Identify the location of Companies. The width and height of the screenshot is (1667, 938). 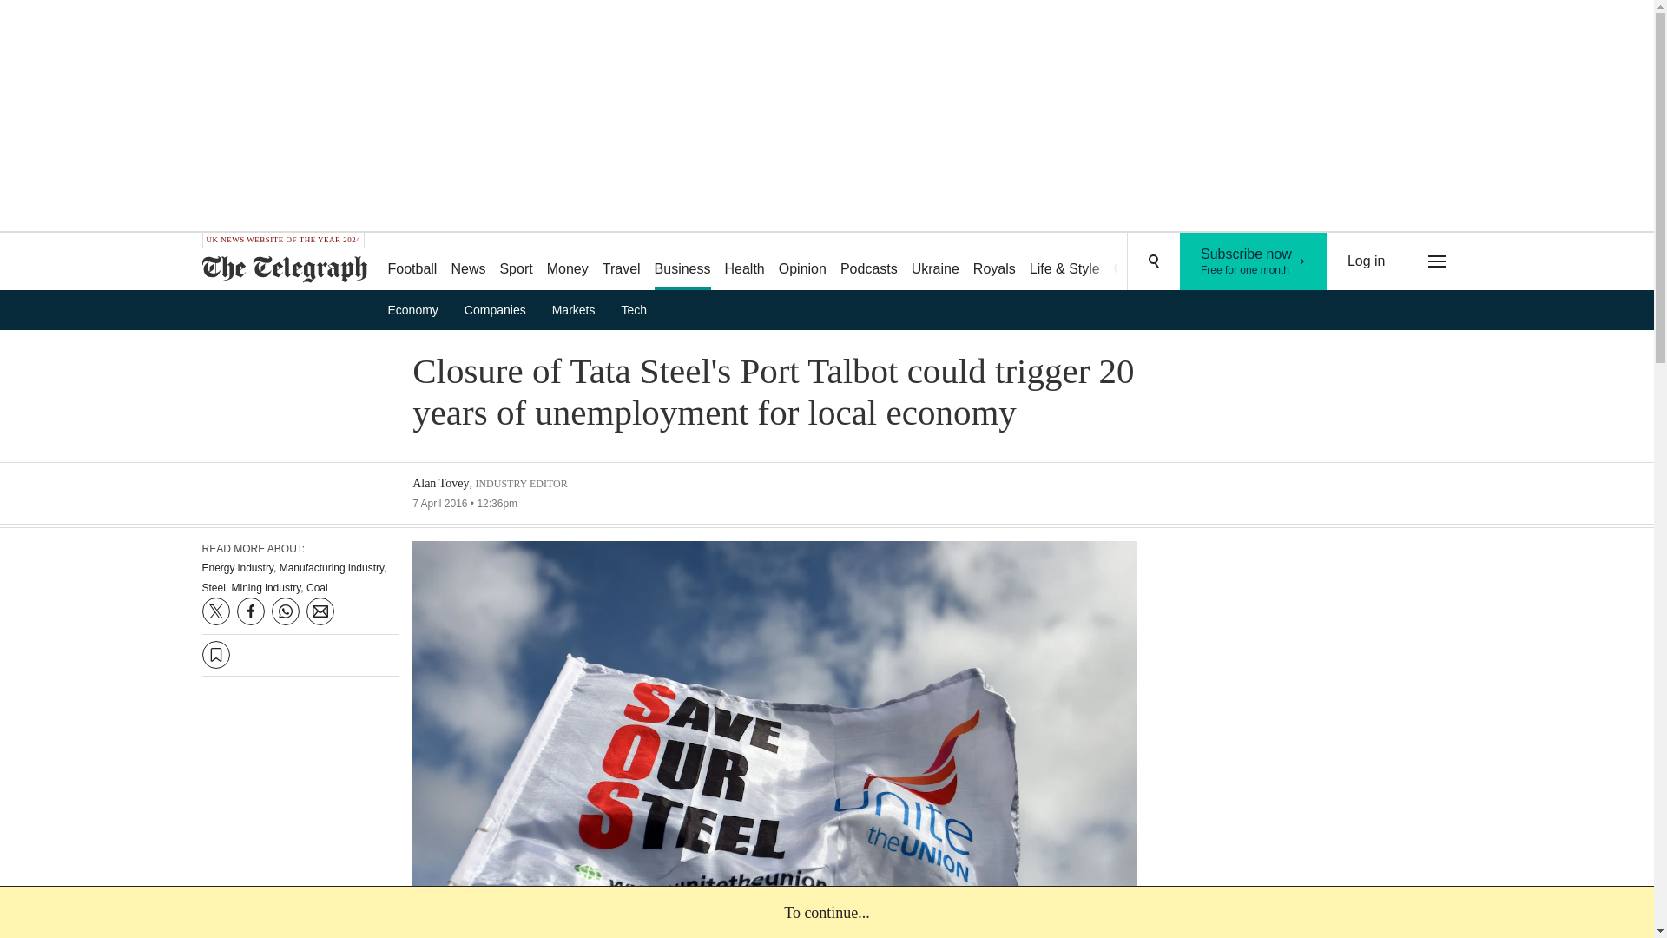
(500, 309).